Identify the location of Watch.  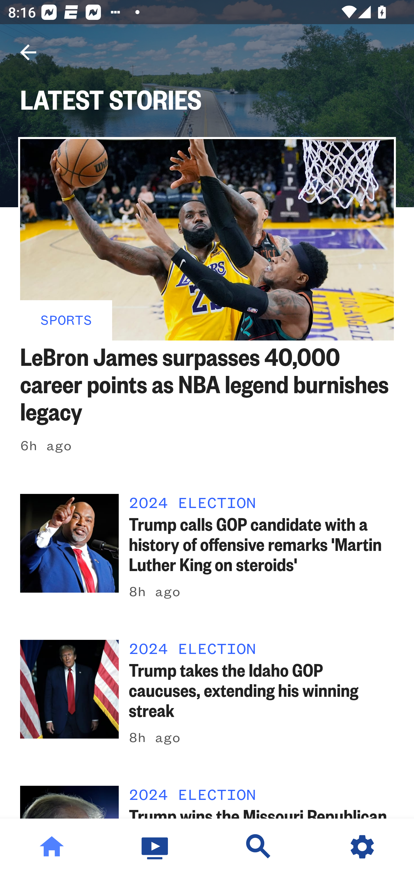
(155, 847).